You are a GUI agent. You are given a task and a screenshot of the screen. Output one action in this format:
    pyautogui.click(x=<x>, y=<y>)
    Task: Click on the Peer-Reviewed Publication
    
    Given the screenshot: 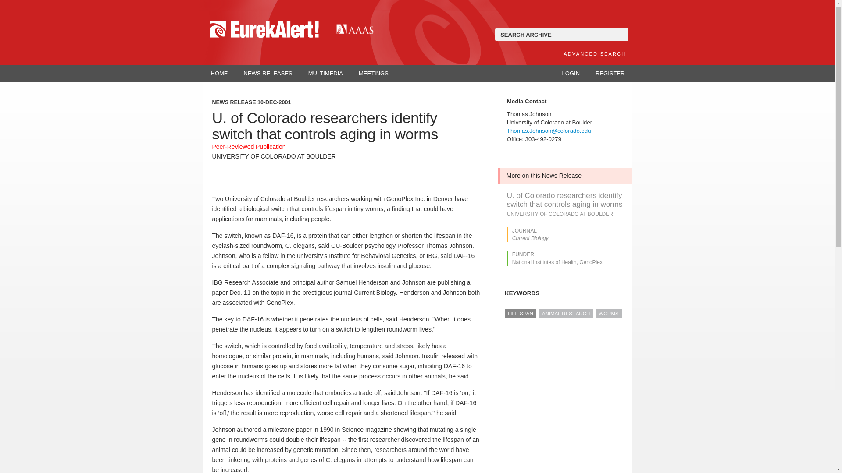 What is the action you would take?
    pyautogui.click(x=249, y=147)
    